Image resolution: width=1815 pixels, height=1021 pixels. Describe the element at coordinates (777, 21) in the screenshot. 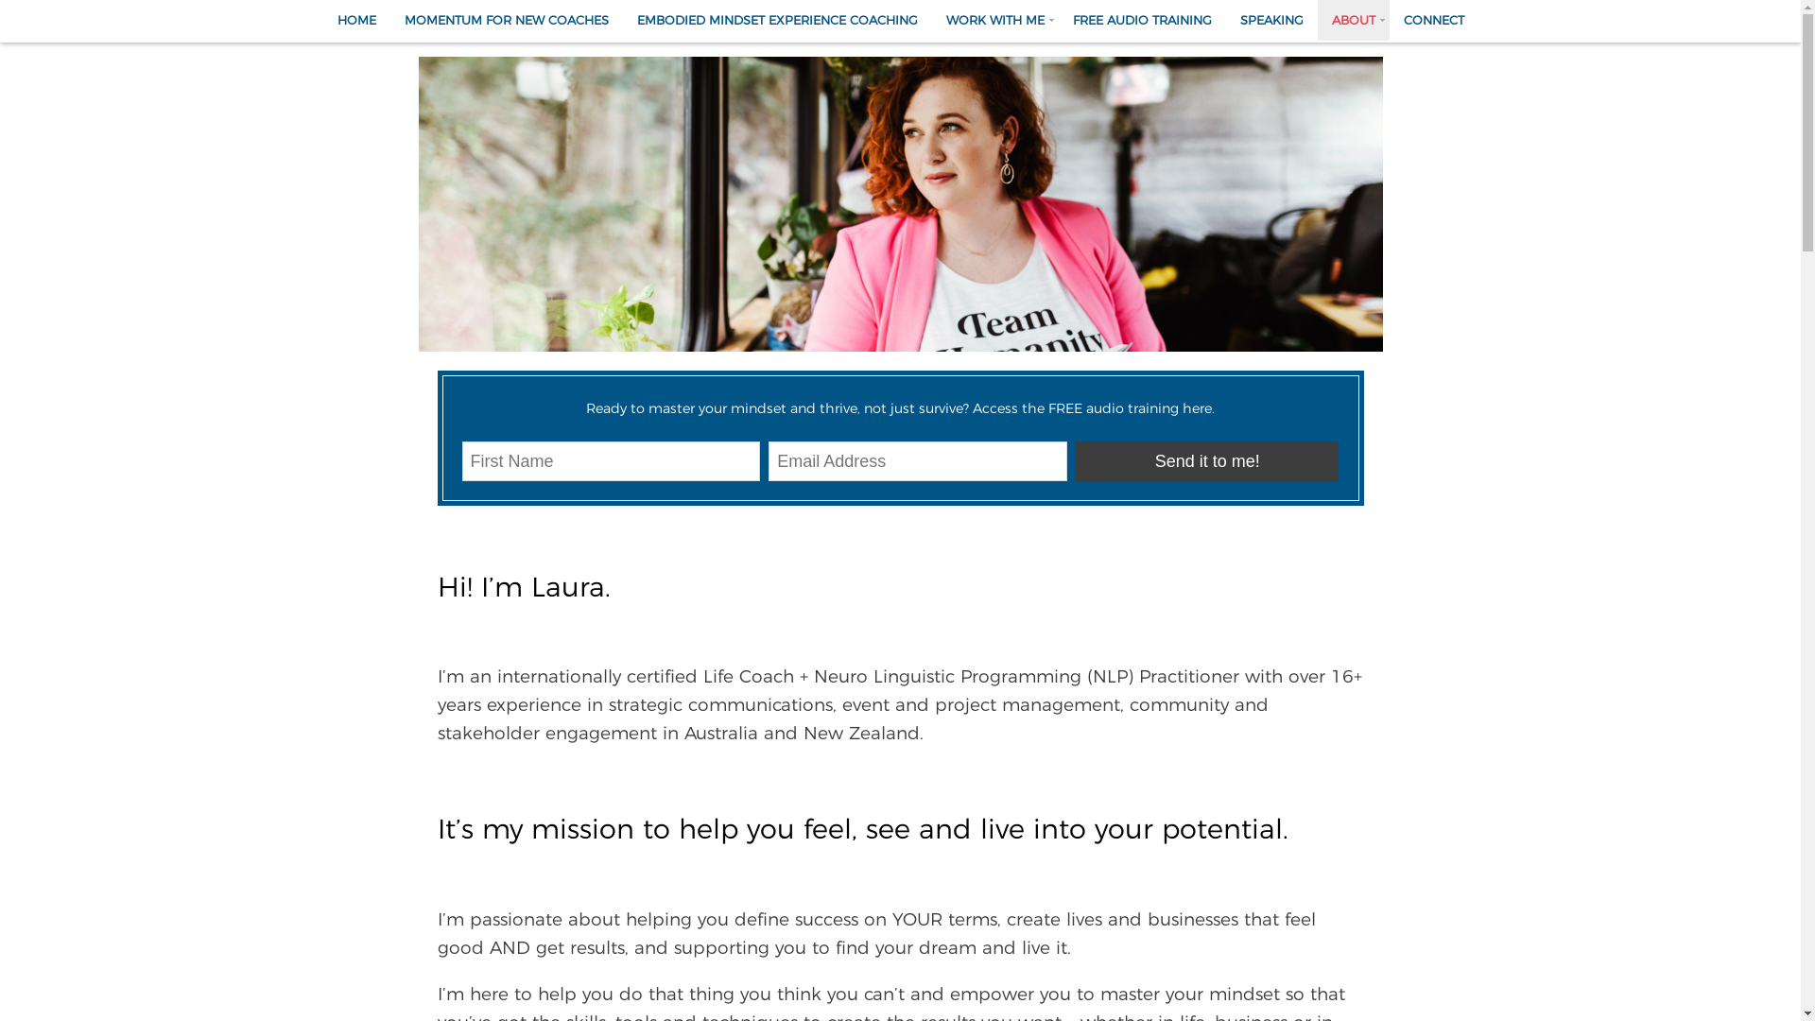

I see `EMBODIED MINDSET EXPERIENCE COACHING` at that location.